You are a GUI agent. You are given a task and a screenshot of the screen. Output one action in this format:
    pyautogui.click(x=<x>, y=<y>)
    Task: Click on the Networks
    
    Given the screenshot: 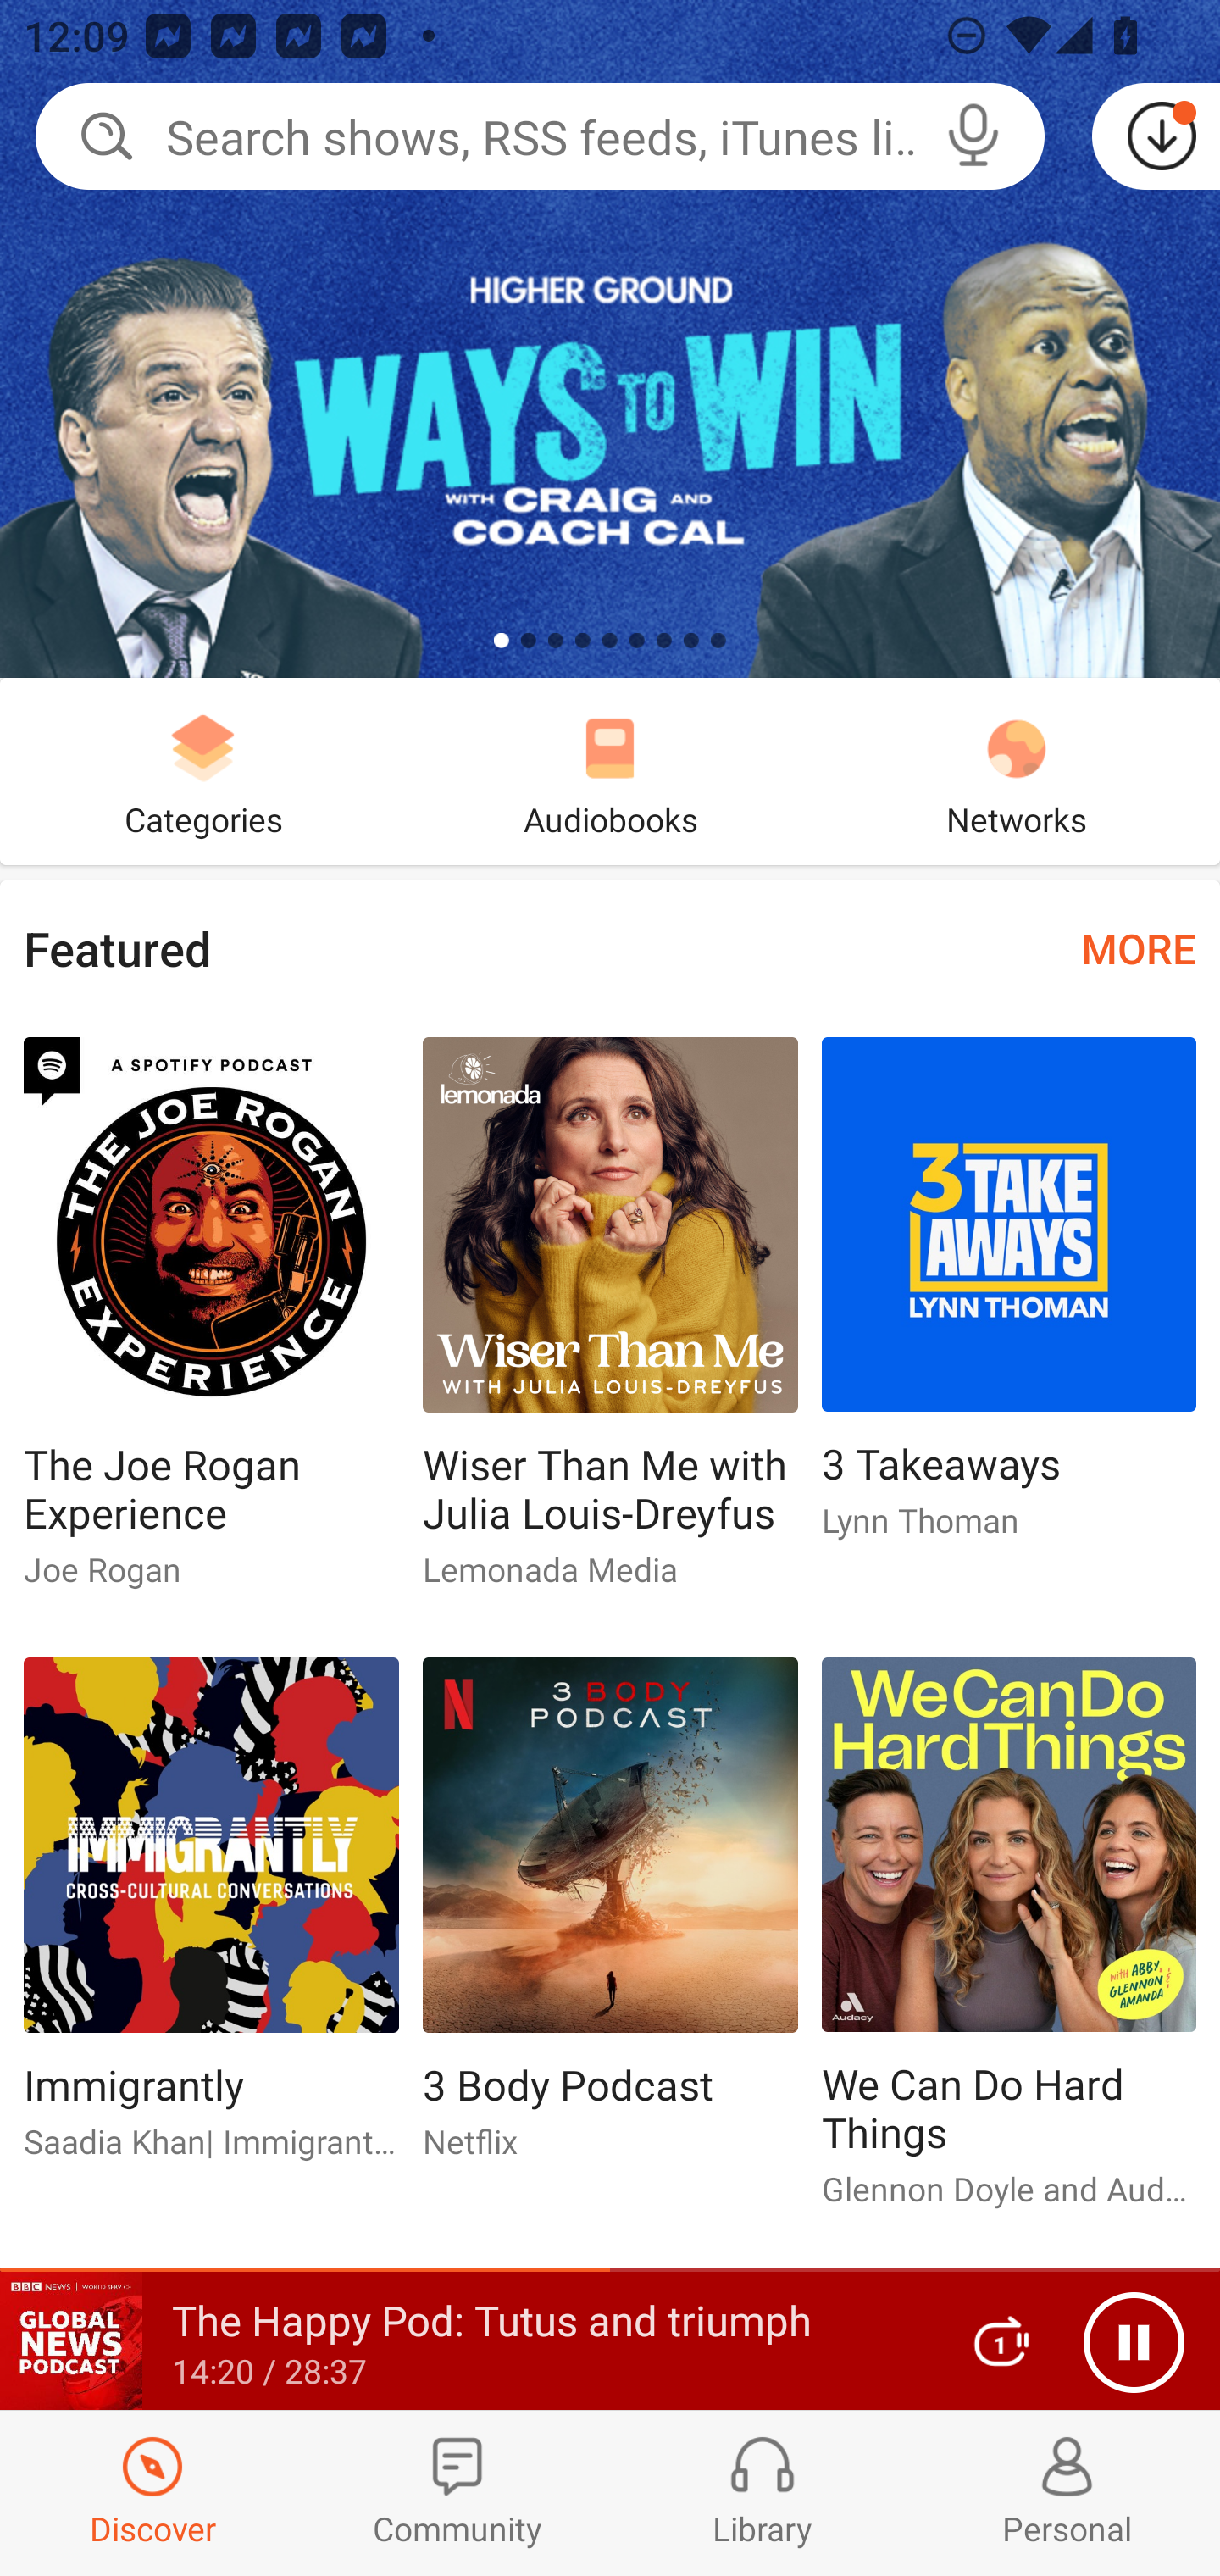 What is the action you would take?
    pyautogui.click(x=1017, y=771)
    